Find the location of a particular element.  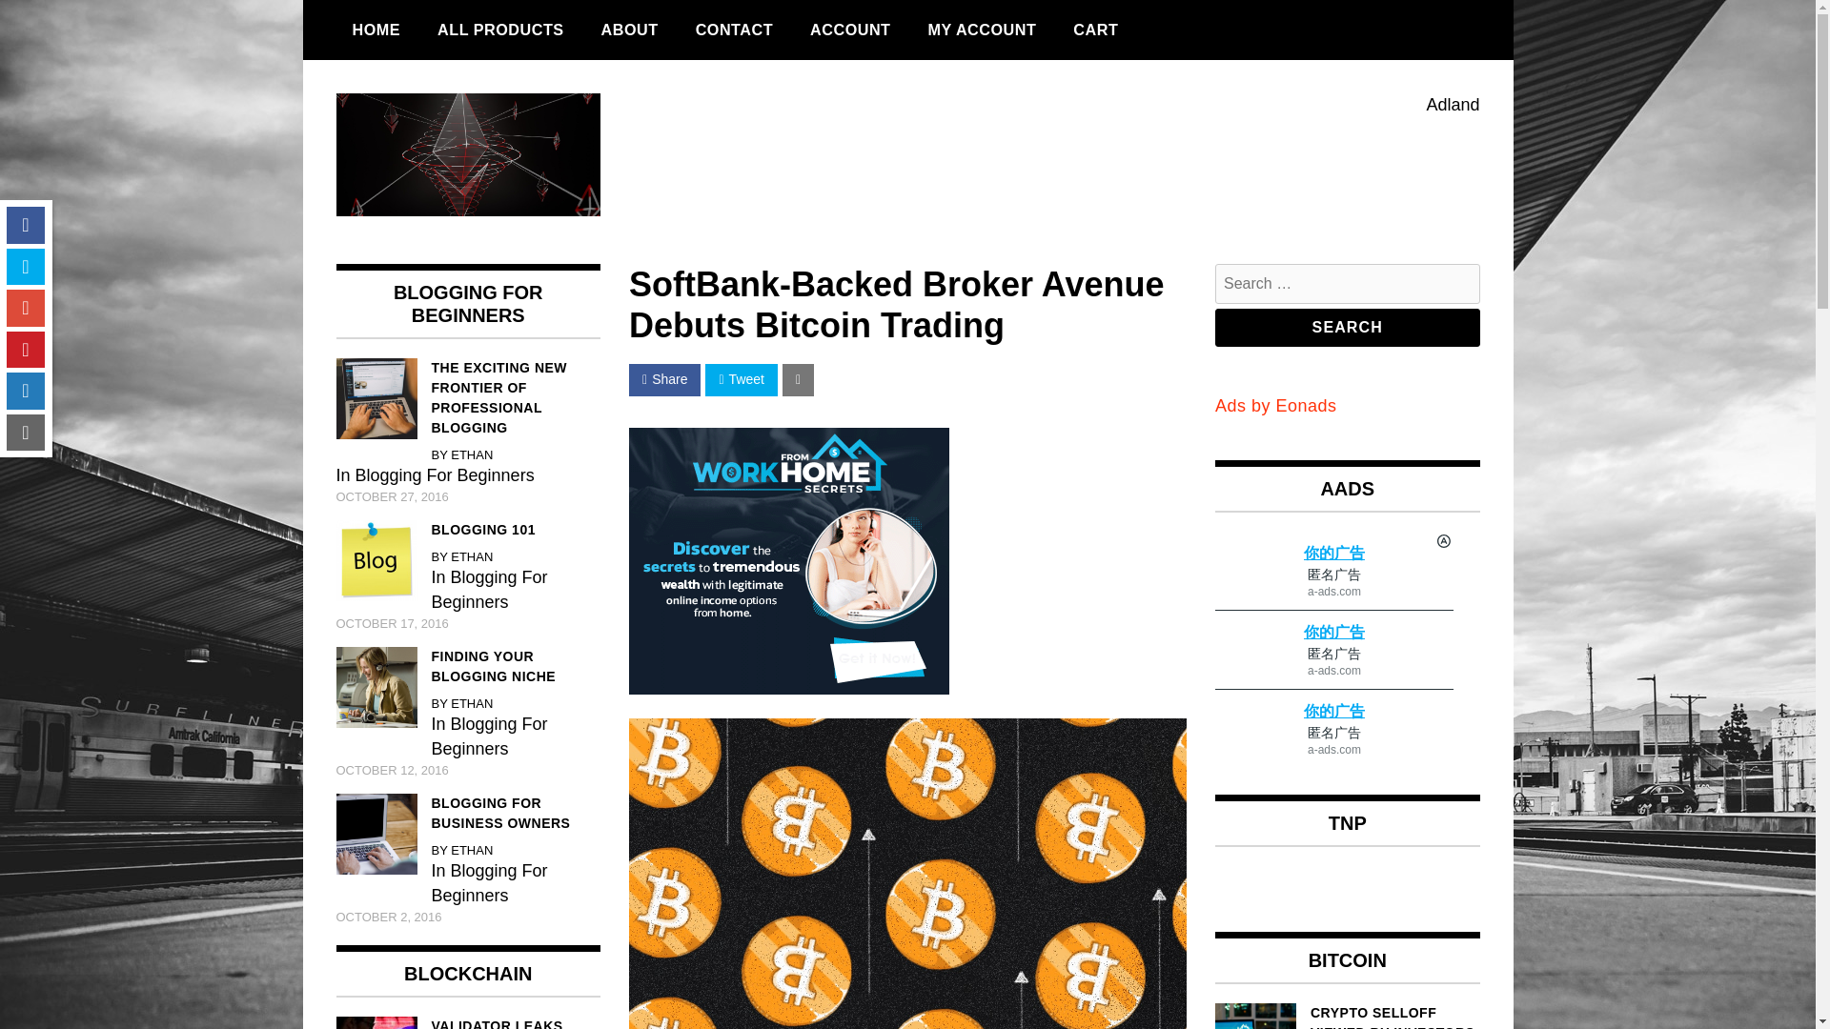

Tweet on Twitter is located at coordinates (740, 379).